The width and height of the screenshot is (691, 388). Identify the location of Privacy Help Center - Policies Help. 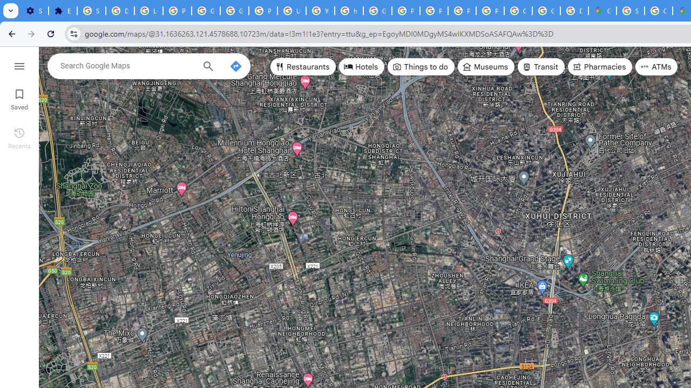
(406, 11).